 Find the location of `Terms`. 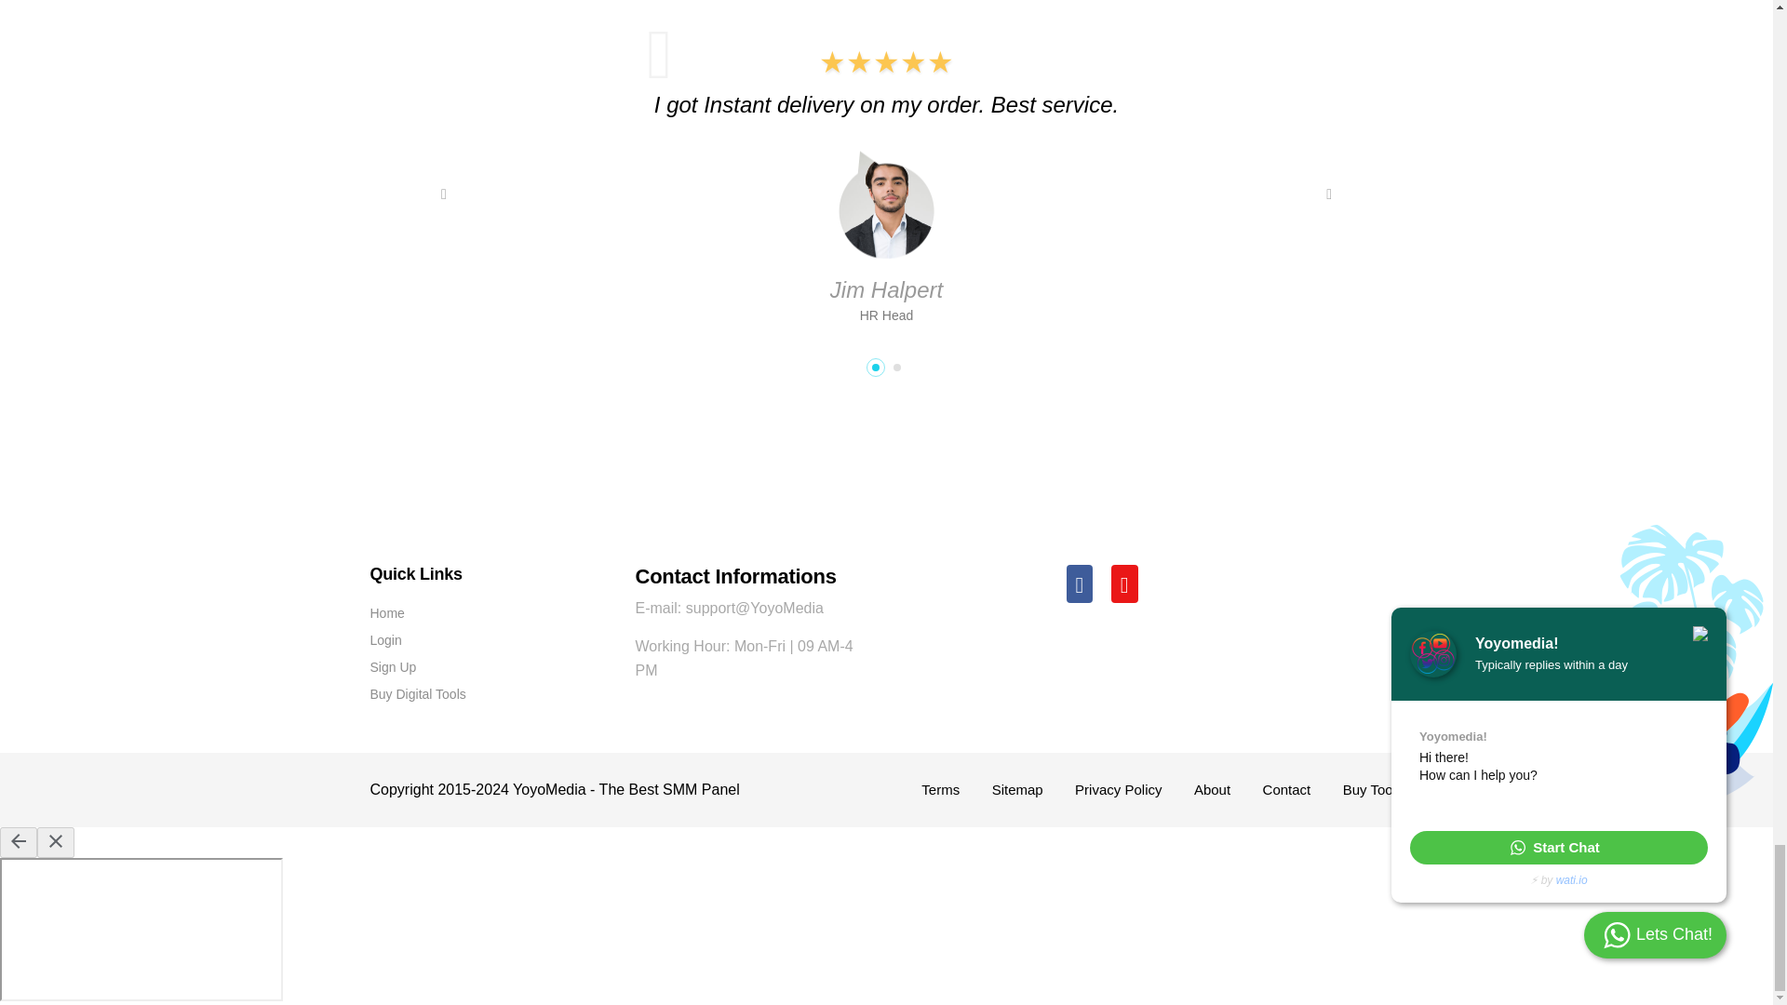

Terms is located at coordinates (940, 789).